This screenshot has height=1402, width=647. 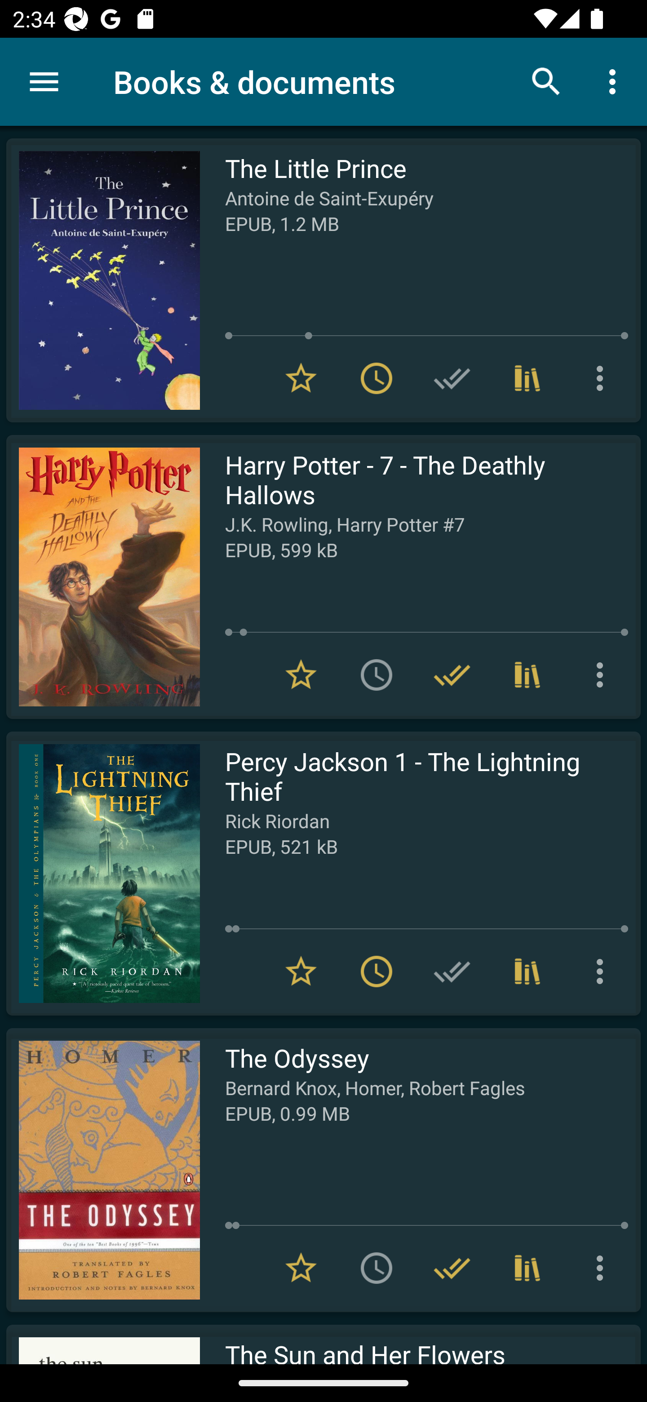 What do you see at coordinates (527, 1268) in the screenshot?
I see `Collections (3)` at bounding box center [527, 1268].